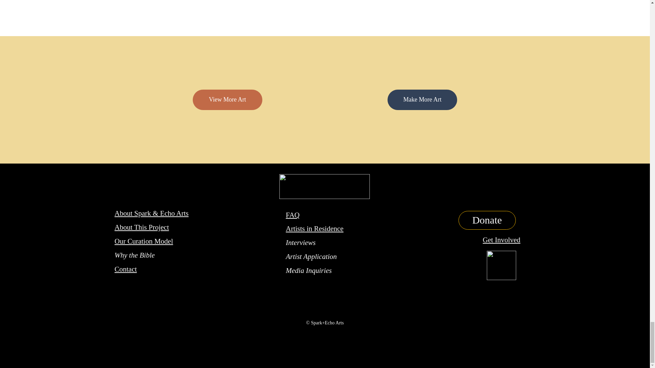 The width and height of the screenshot is (655, 368). What do you see at coordinates (501, 240) in the screenshot?
I see `Get Involved` at bounding box center [501, 240].